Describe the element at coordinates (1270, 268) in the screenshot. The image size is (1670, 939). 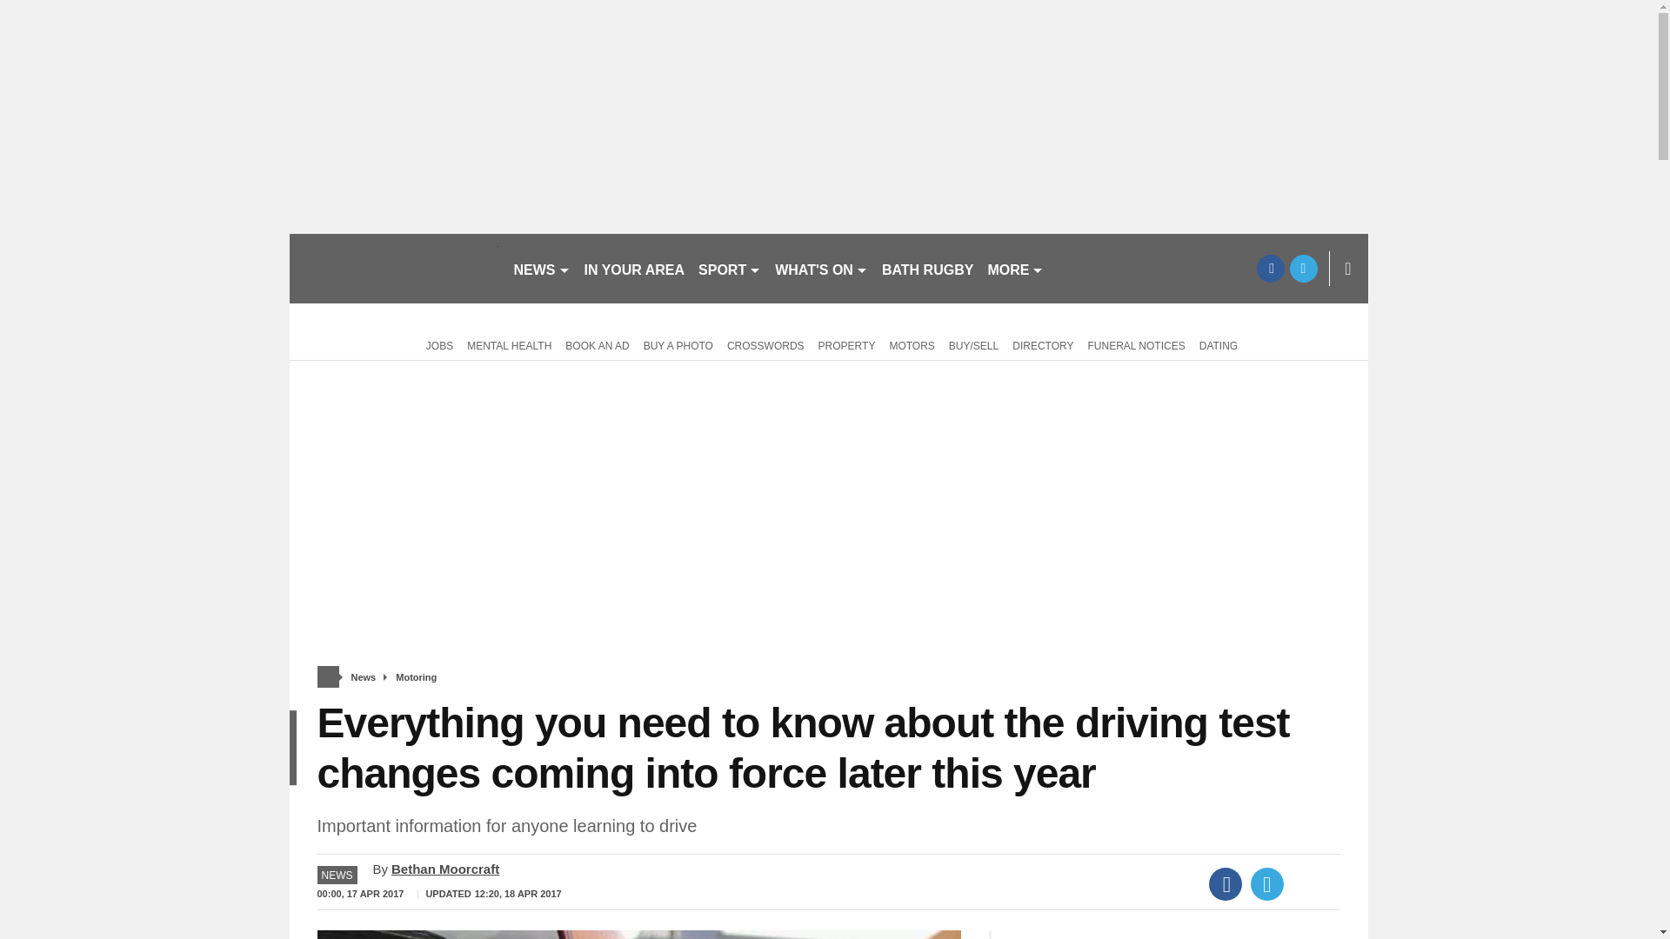
I see `facebook` at that location.